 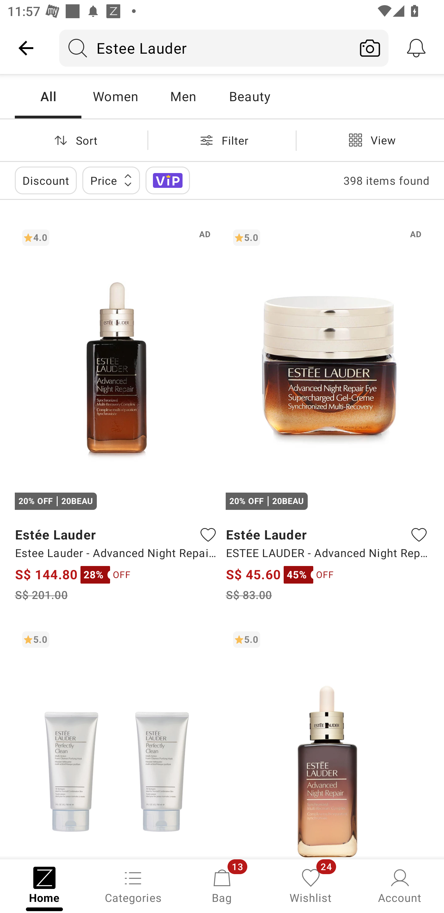 What do you see at coordinates (46, 180) in the screenshot?
I see `Discount` at bounding box center [46, 180].